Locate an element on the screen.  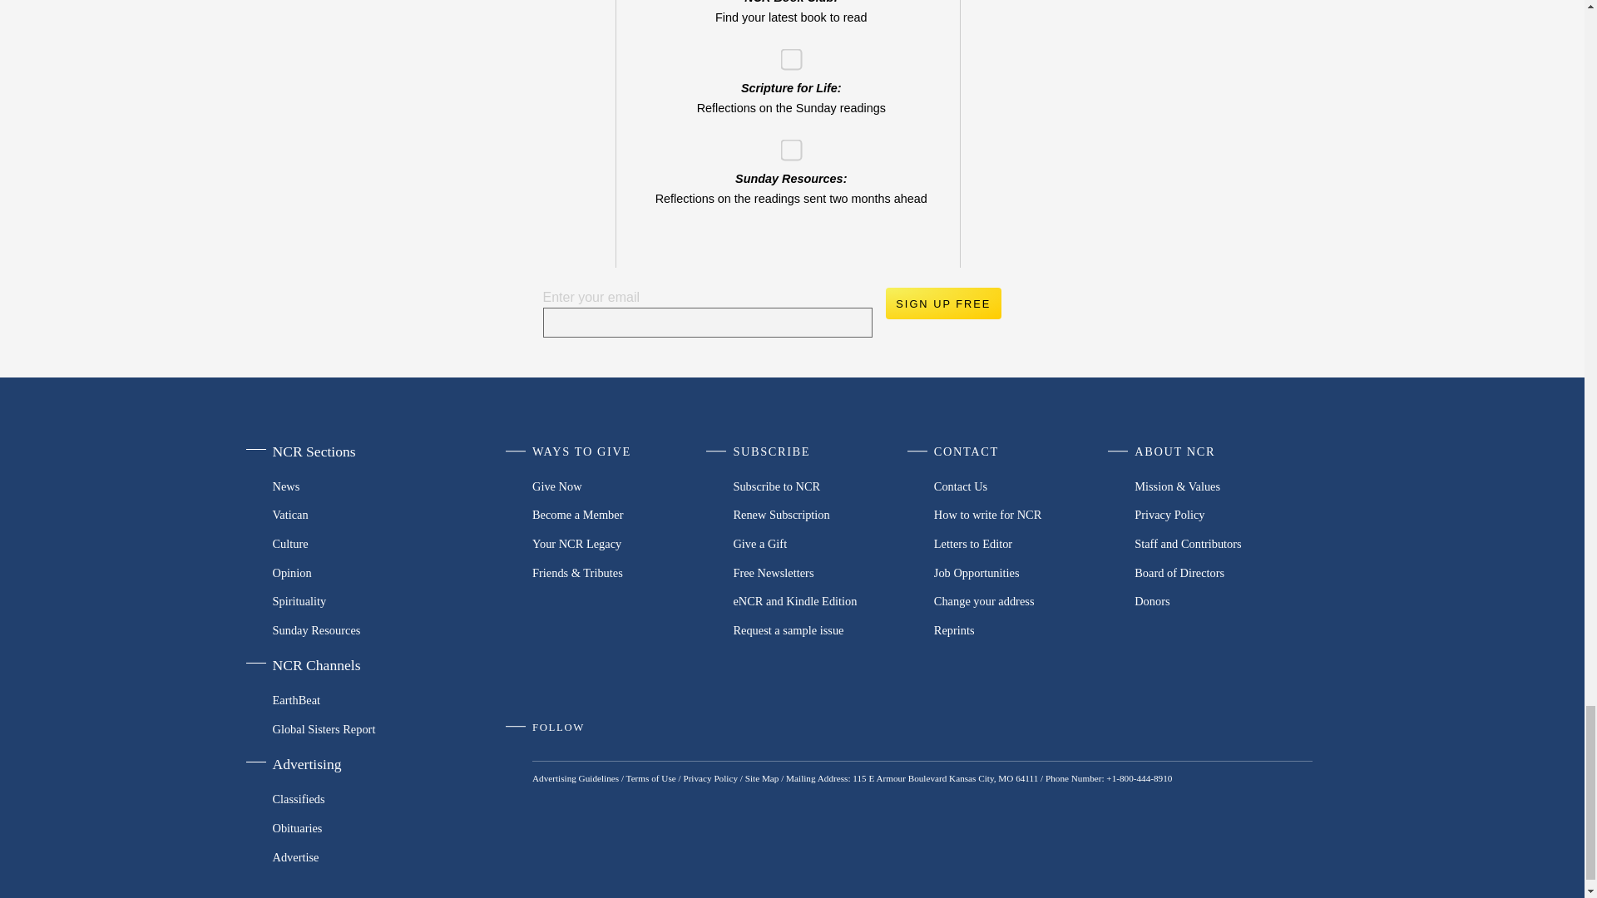
Advertise with NCR is located at coordinates (356, 856).